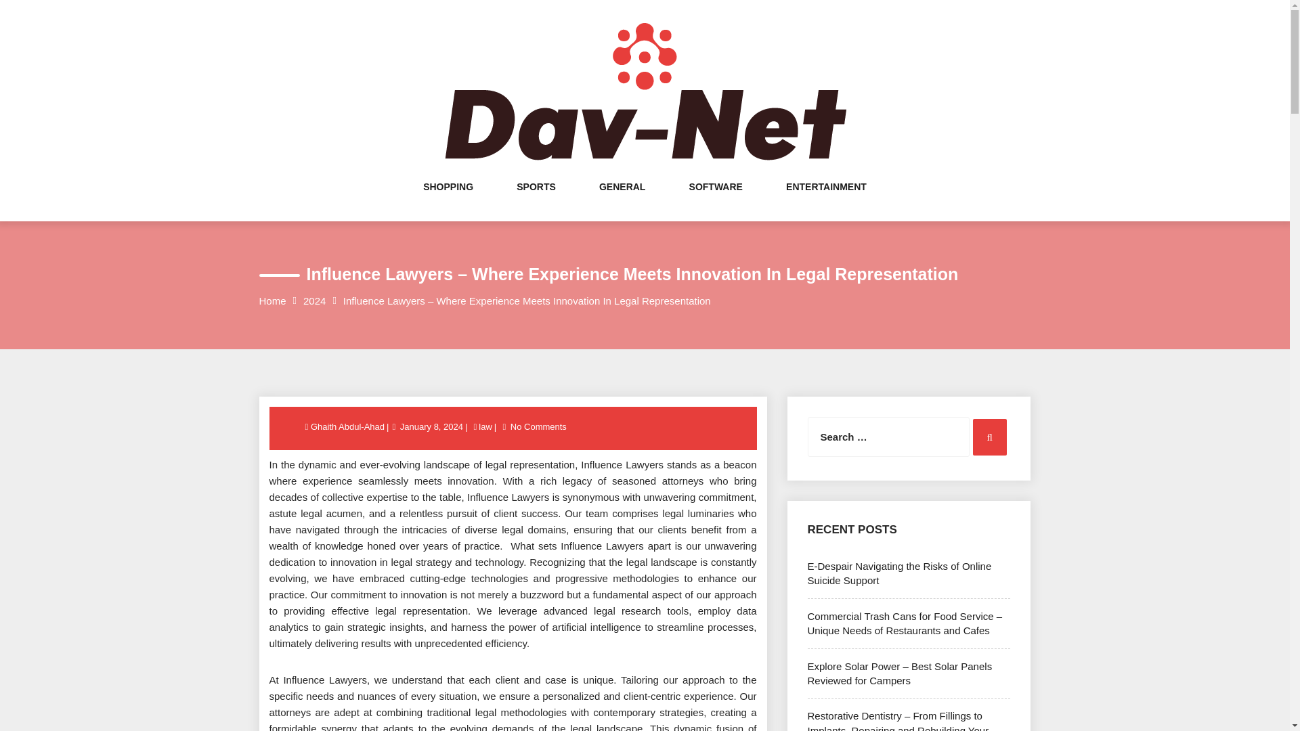 This screenshot has height=731, width=1300. What do you see at coordinates (538, 426) in the screenshot?
I see `No Comments` at bounding box center [538, 426].